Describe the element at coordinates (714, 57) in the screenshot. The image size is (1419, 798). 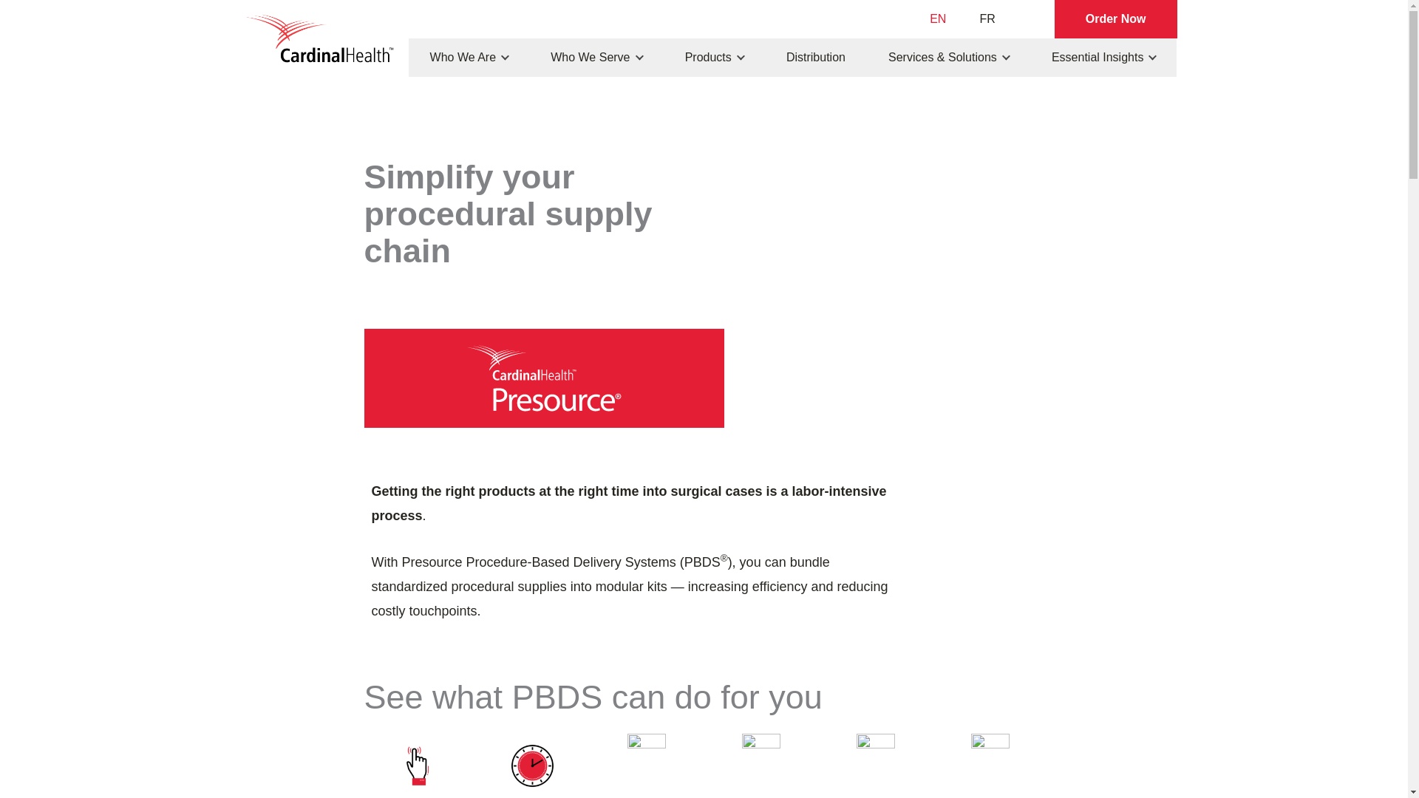
I see `Products` at that location.